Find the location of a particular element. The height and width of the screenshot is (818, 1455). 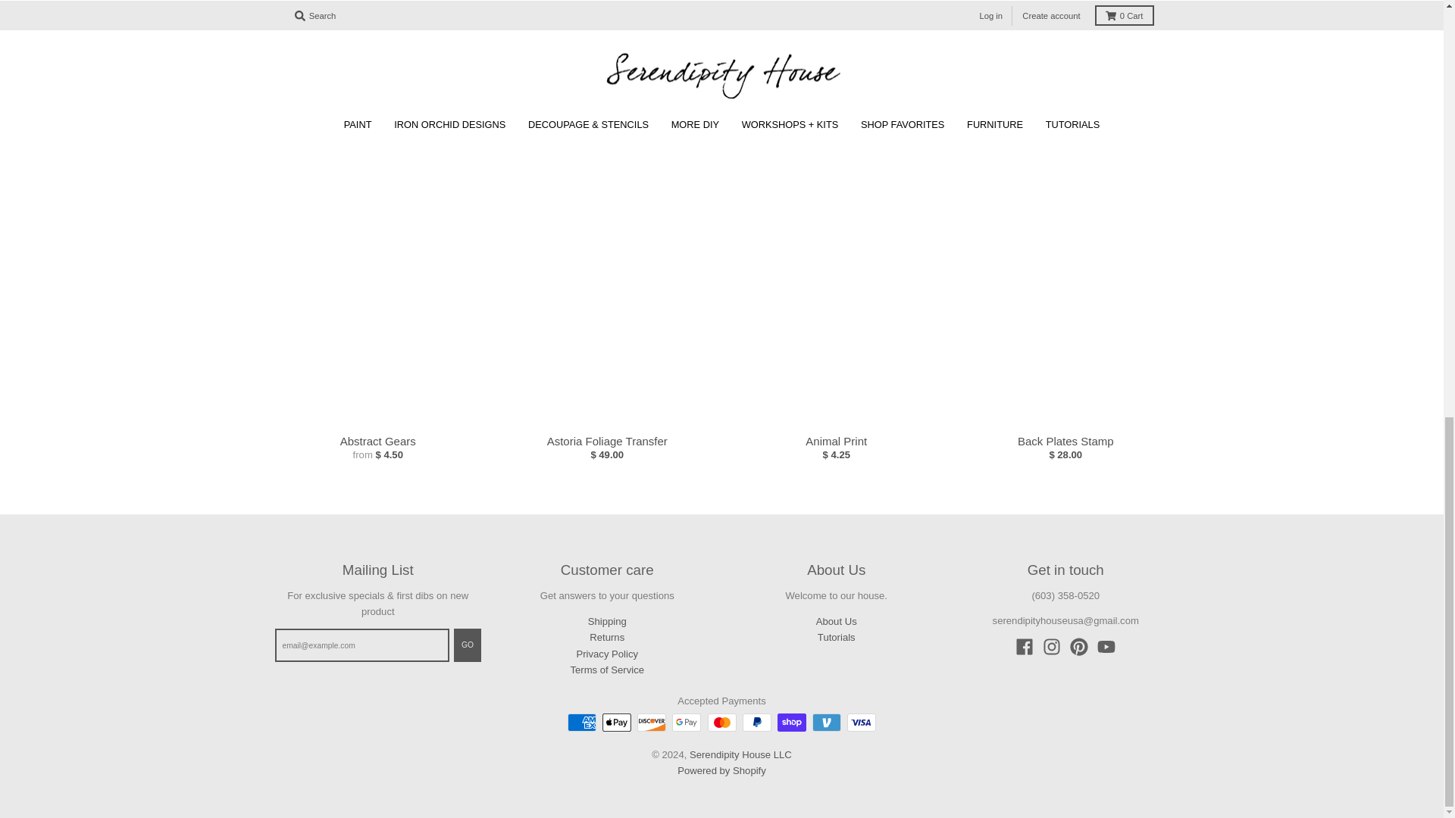

YouTube - Serendipity House LLC is located at coordinates (1106, 647).